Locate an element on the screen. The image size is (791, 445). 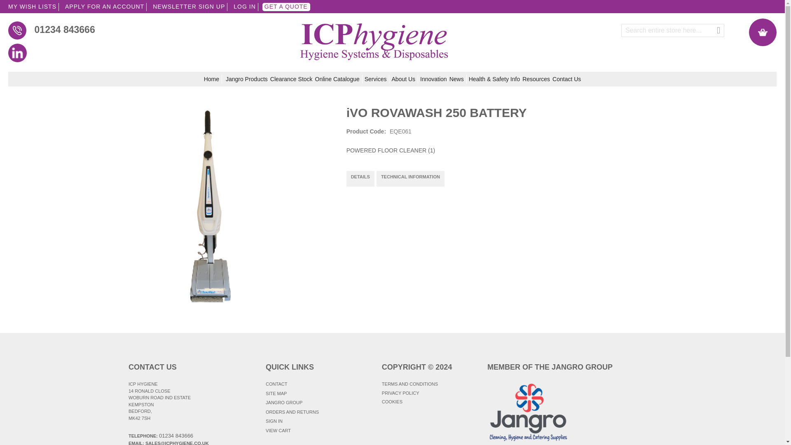
LOG IN is located at coordinates (245, 7).